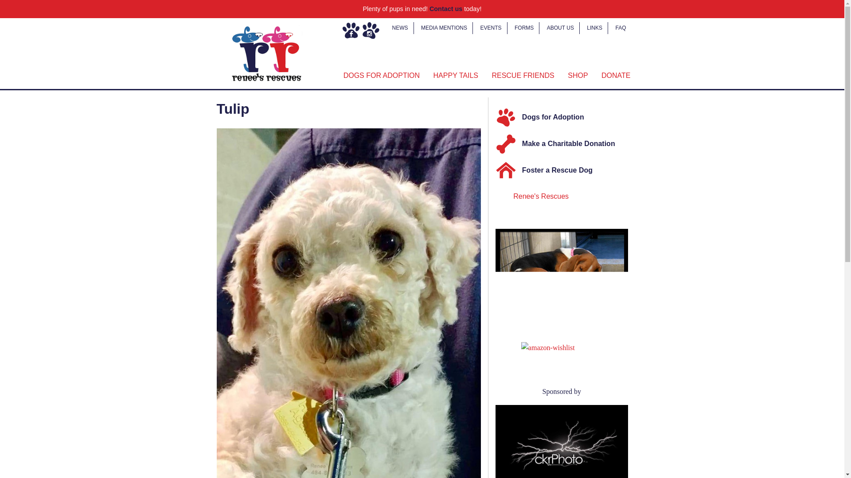 Image resolution: width=851 pixels, height=478 pixels. Describe the element at coordinates (400, 27) in the screenshot. I see `NEWS` at that location.